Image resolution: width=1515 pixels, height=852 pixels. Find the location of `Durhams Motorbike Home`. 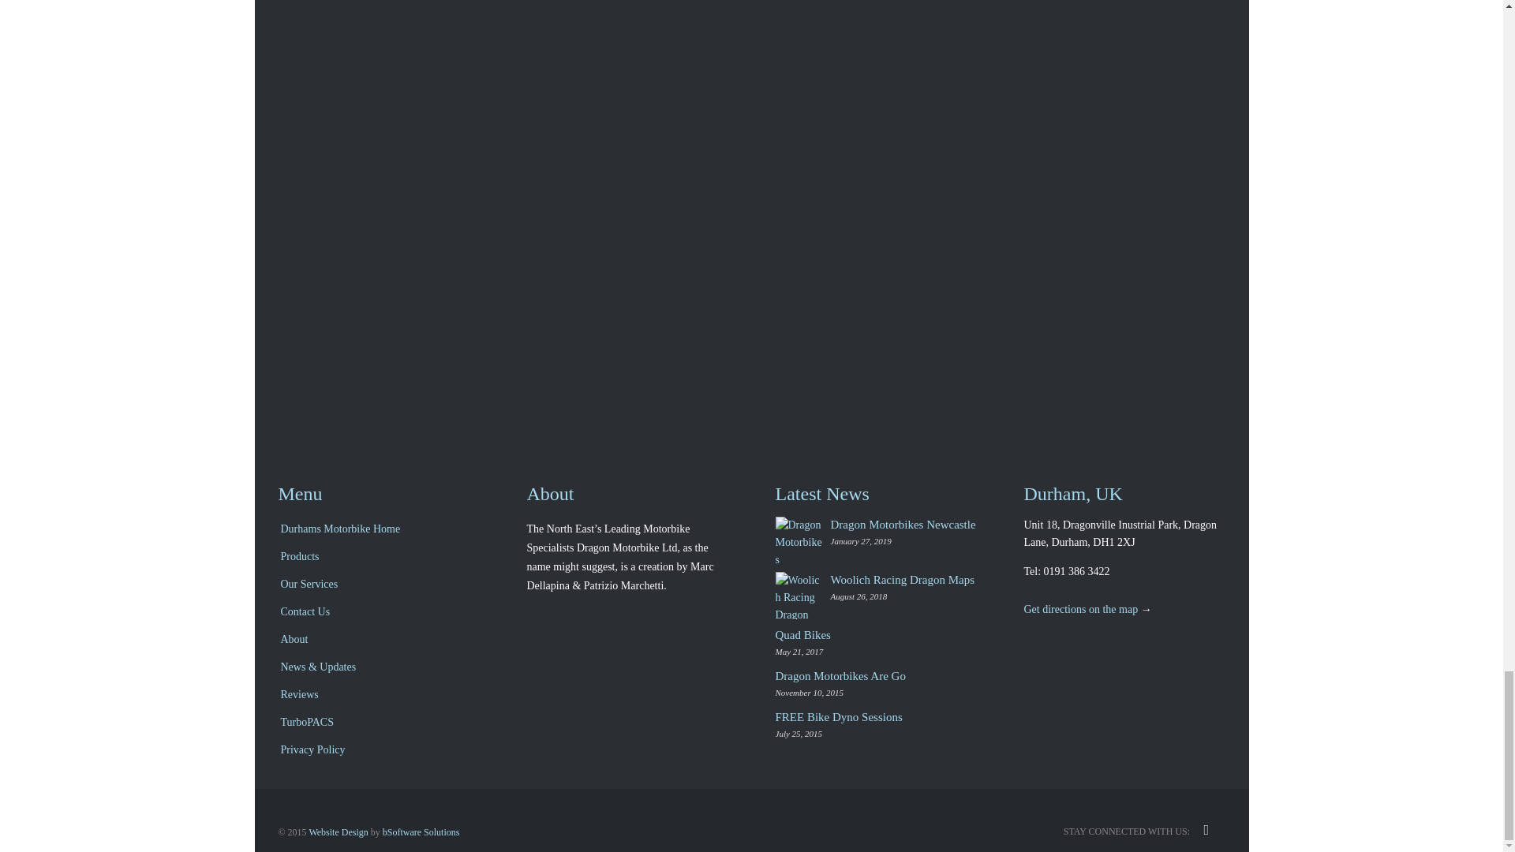

Durhams Motorbike Home is located at coordinates (377, 530).